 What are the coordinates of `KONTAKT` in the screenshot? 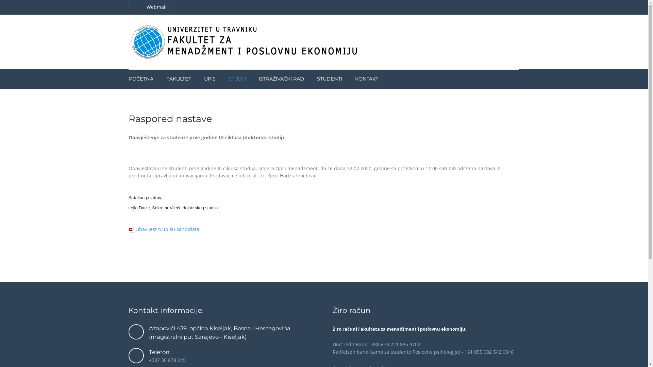 It's located at (363, 79).